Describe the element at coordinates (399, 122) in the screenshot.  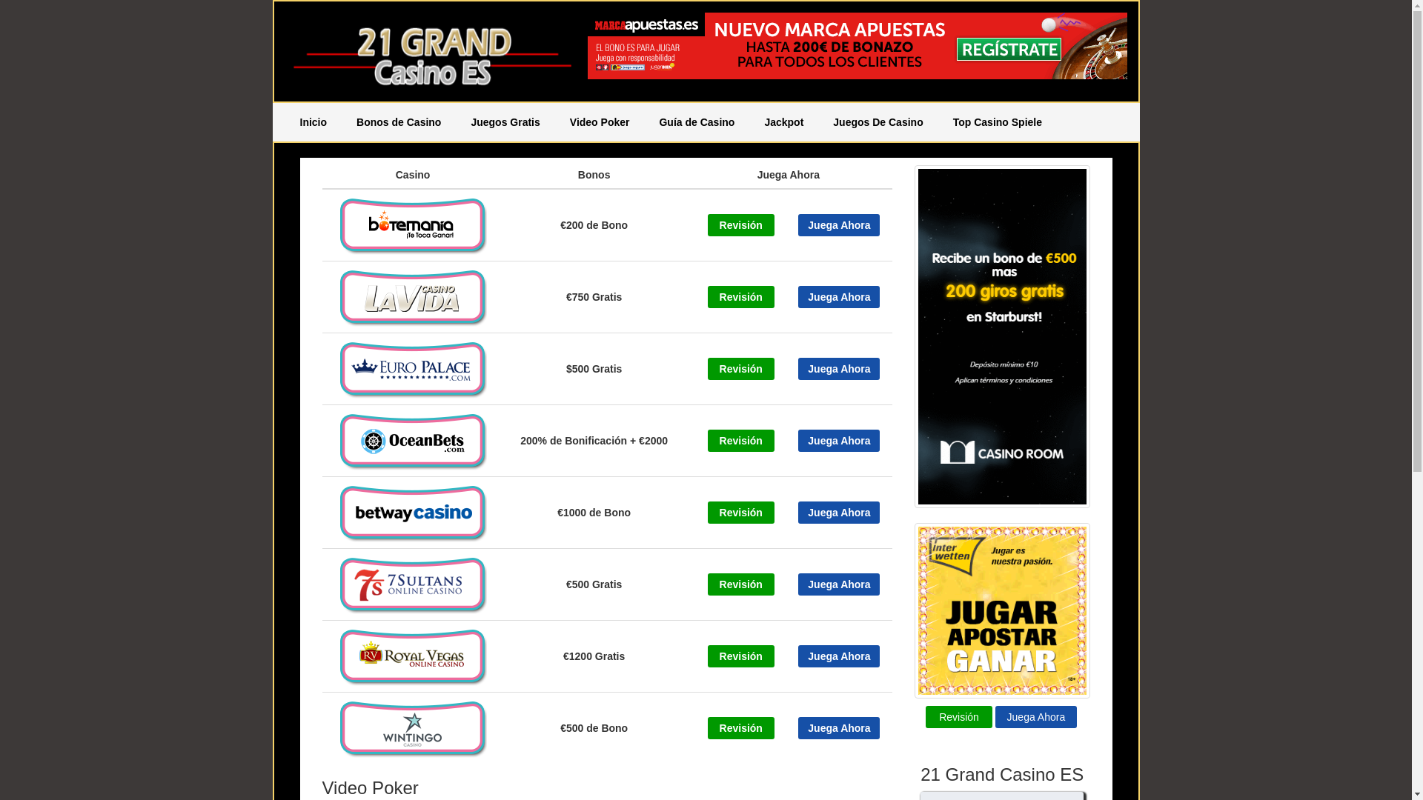
I see `Bonos de Casino` at that location.